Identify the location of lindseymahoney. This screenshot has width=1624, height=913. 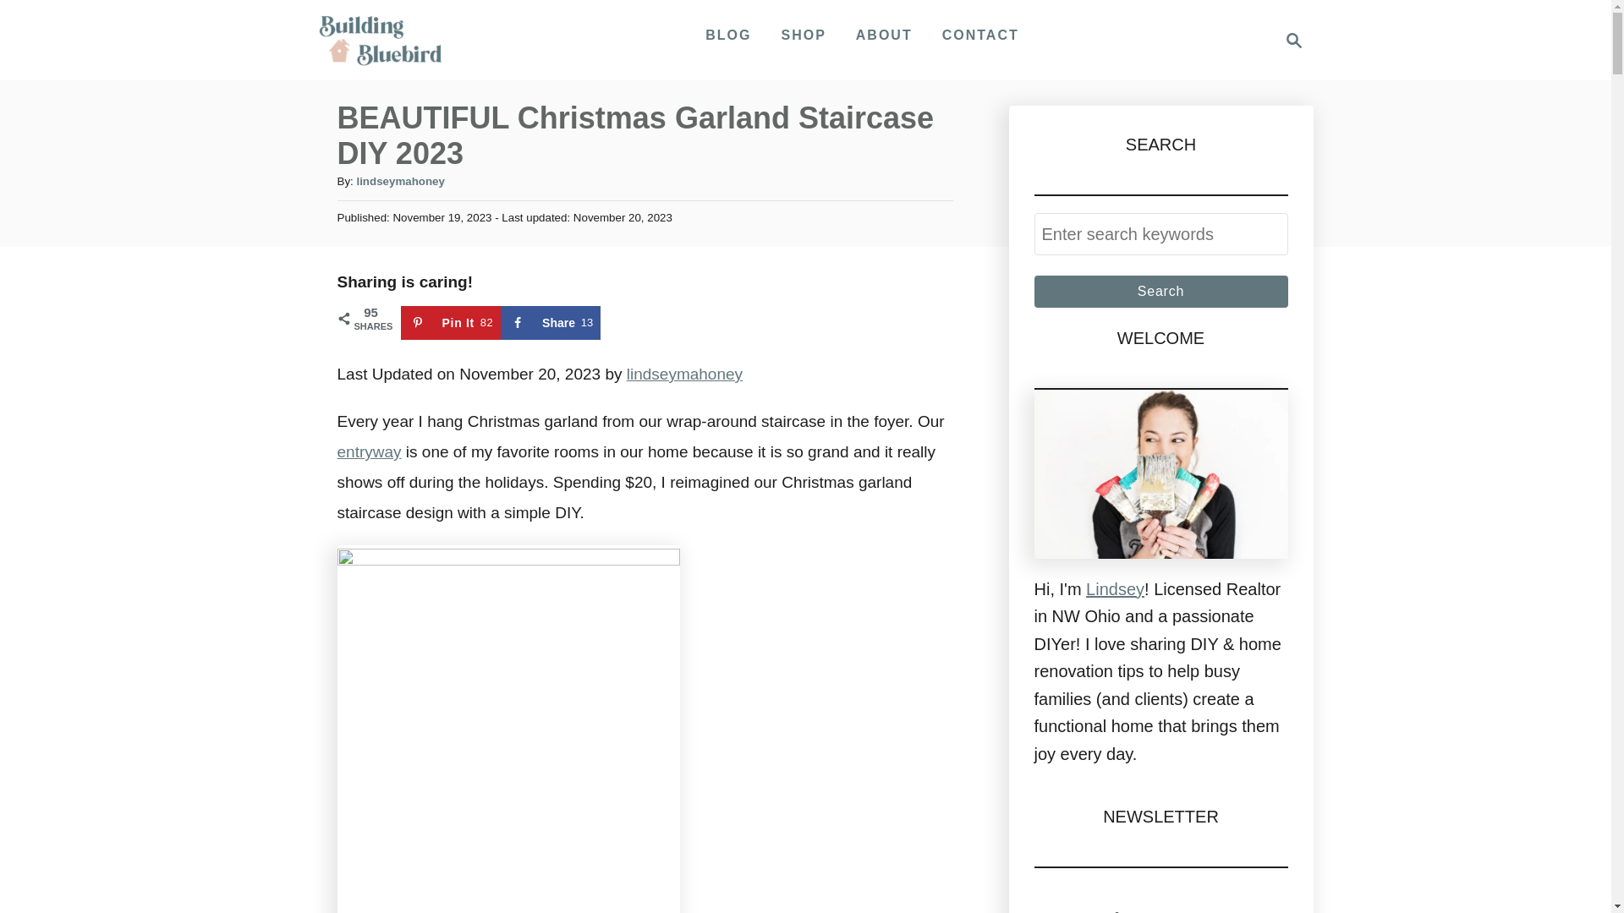
(452, 322).